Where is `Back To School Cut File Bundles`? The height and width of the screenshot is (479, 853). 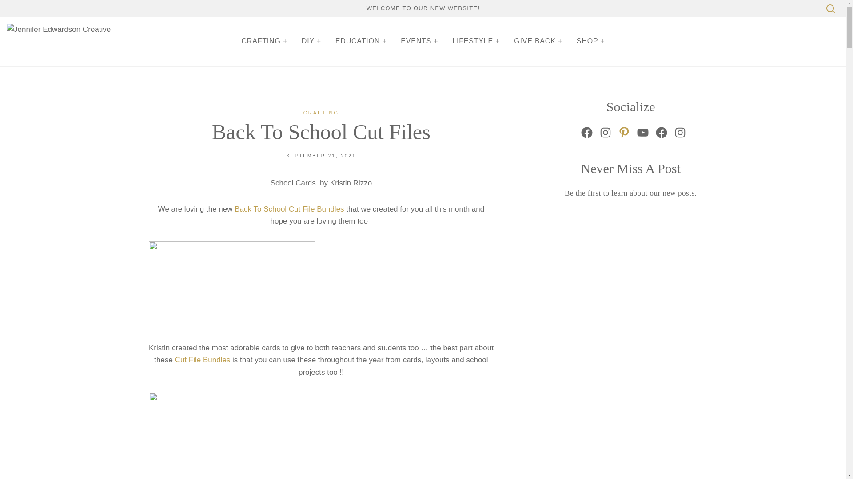 Back To School Cut File Bundles is located at coordinates (289, 209).